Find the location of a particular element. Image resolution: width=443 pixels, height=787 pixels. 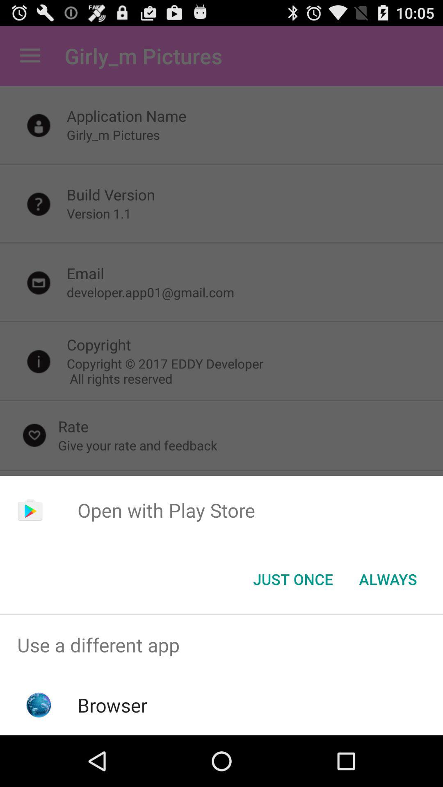

click the browser is located at coordinates (112, 705).